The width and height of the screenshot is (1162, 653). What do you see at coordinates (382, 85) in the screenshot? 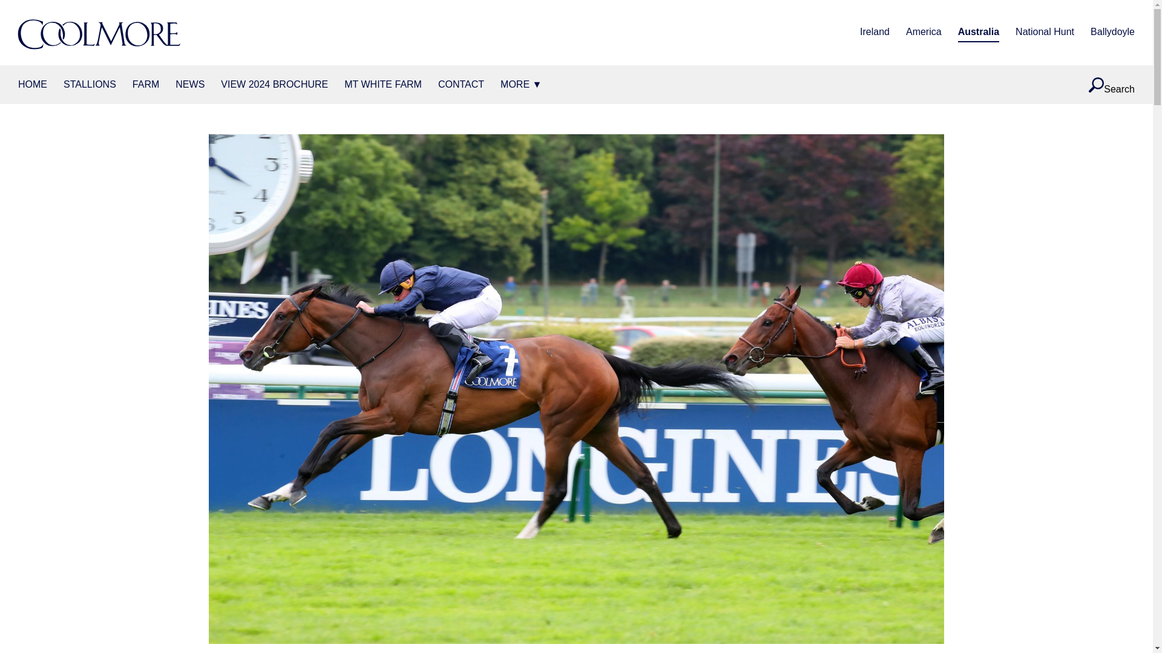
I see `Mt White Farm` at bounding box center [382, 85].